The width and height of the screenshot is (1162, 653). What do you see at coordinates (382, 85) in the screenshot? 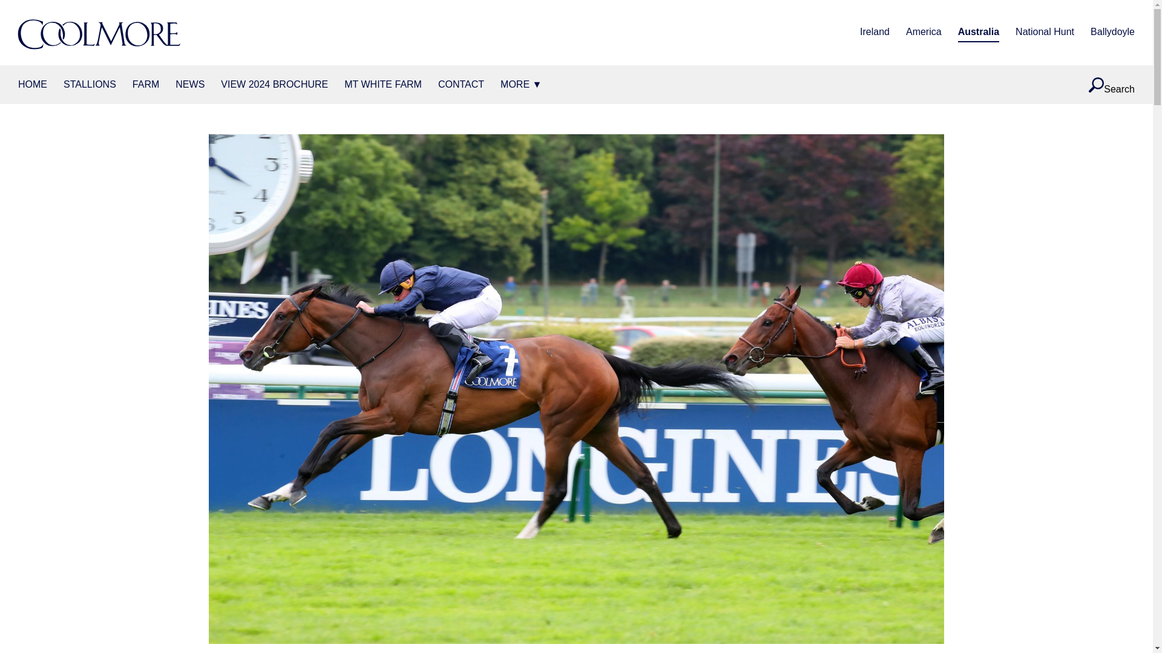
I see `Mt White Farm` at bounding box center [382, 85].